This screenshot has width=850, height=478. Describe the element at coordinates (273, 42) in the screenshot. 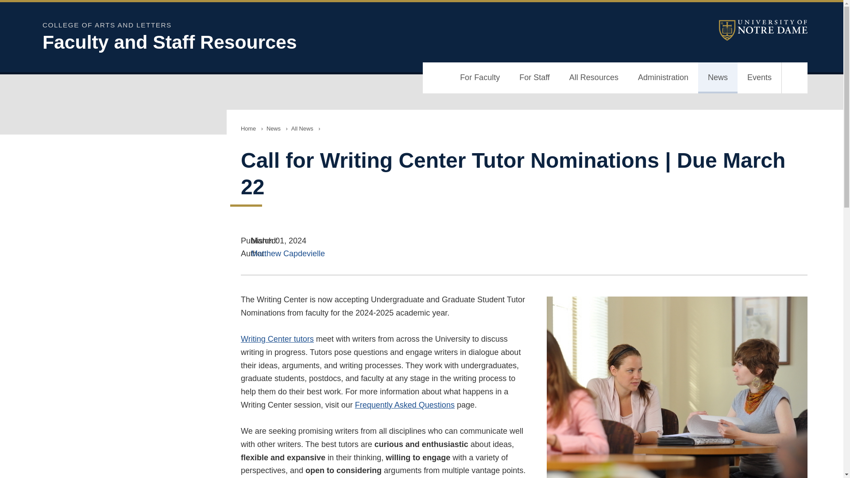

I see `Faculty and Staff Resources` at that location.